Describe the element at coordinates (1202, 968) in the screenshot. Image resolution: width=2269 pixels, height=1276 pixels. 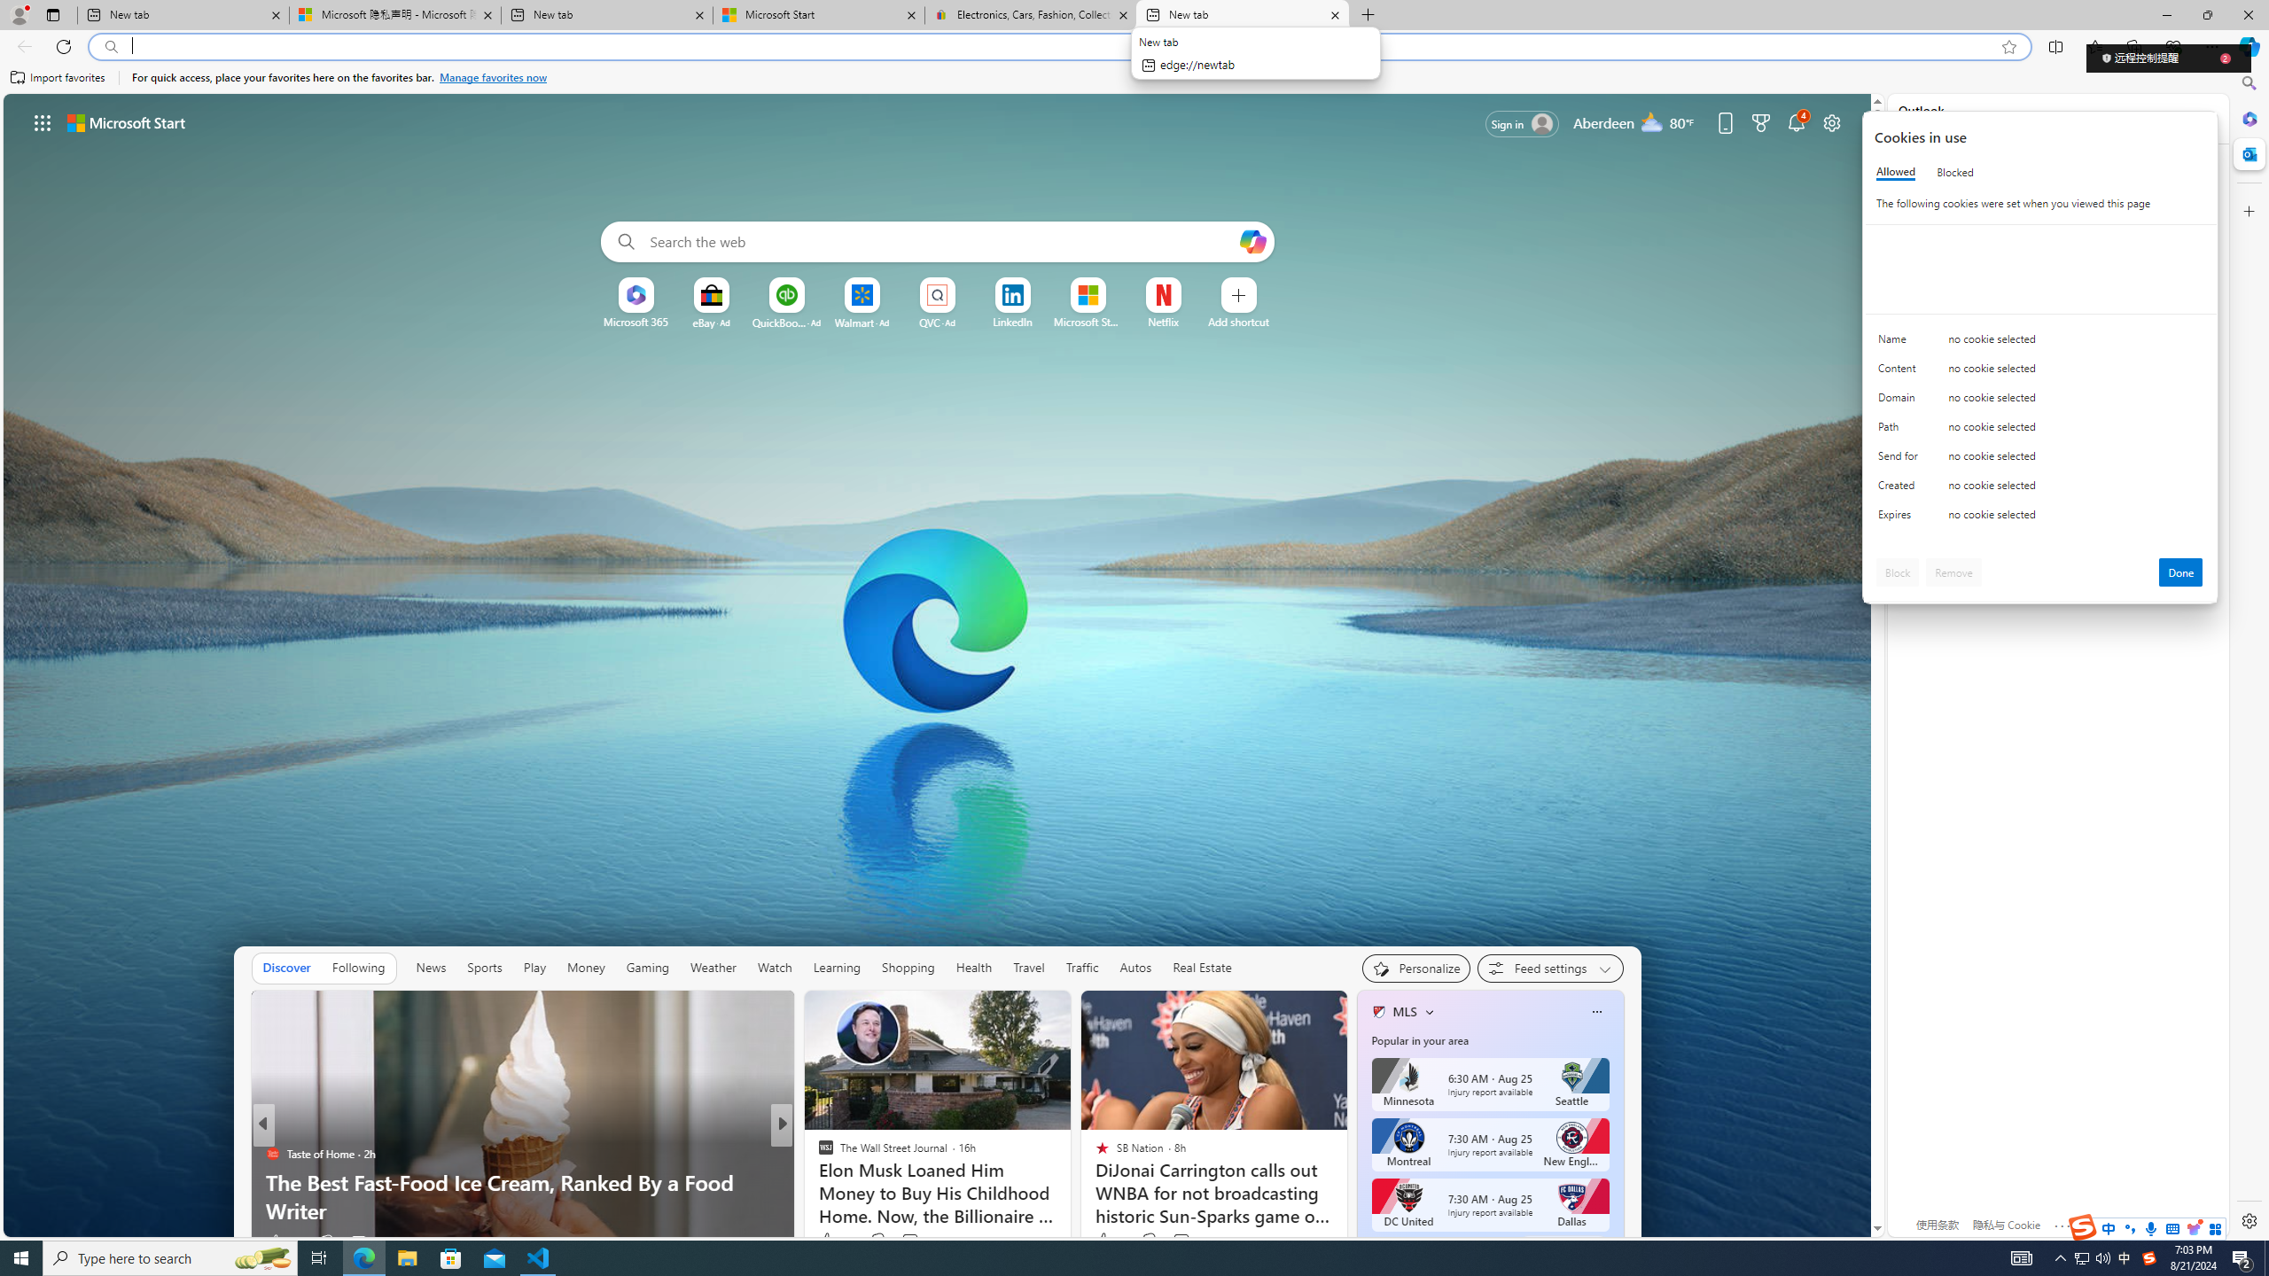
I see `Real Estate` at that location.